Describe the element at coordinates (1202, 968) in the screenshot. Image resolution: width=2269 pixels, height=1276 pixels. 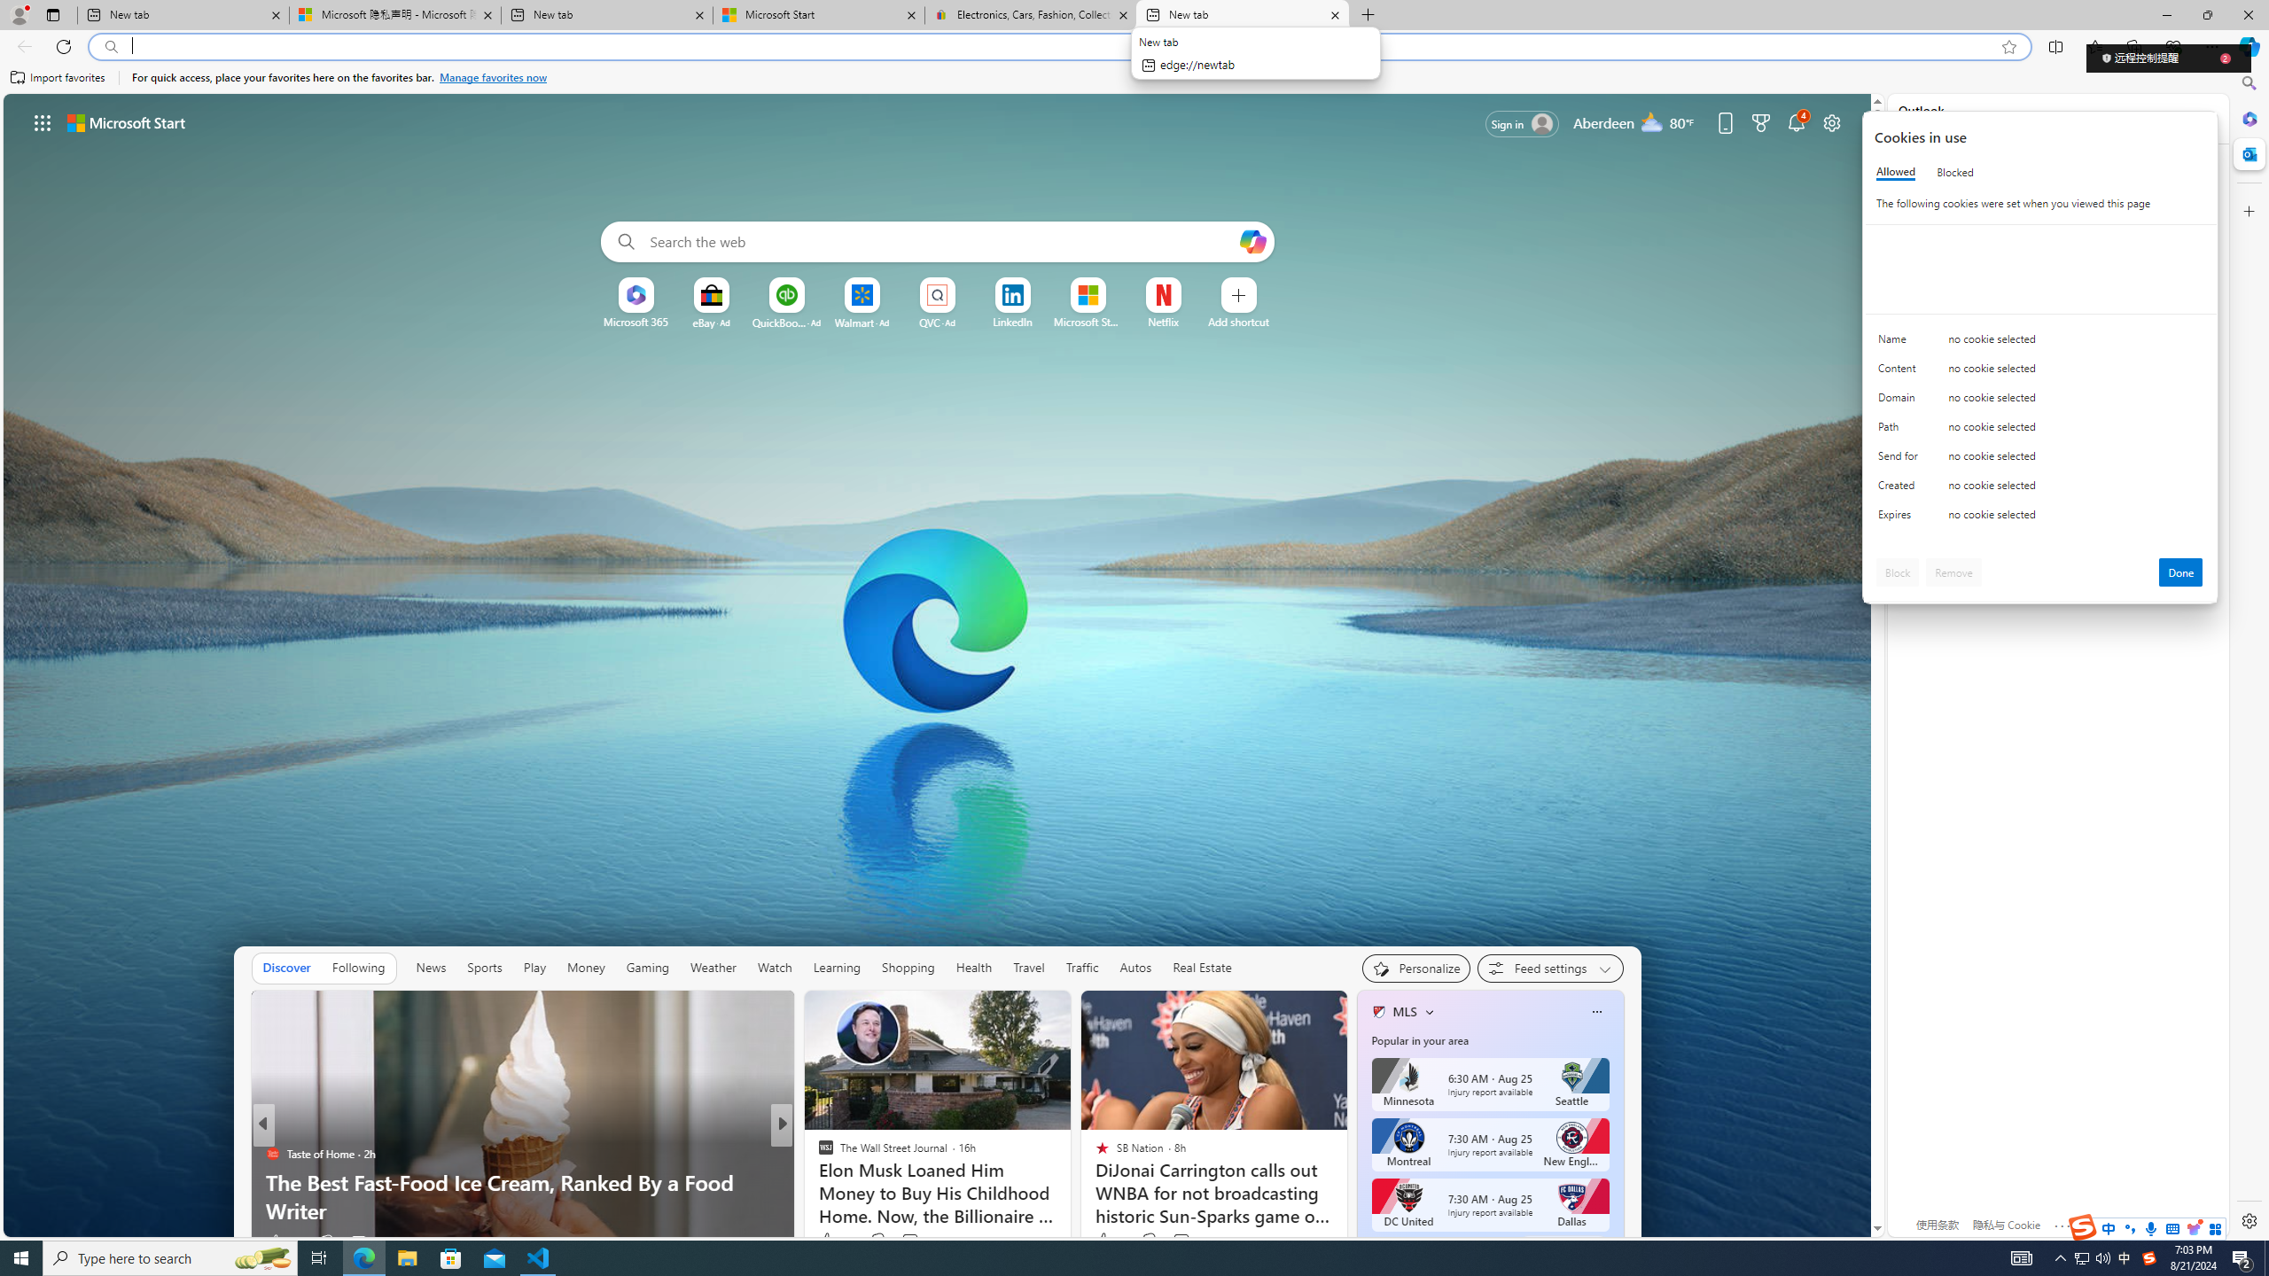
I see `Real Estate` at that location.